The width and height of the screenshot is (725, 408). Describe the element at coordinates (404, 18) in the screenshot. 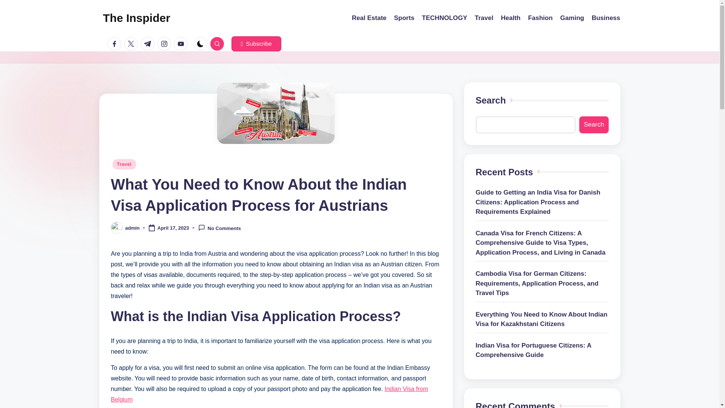

I see `Sports` at that location.